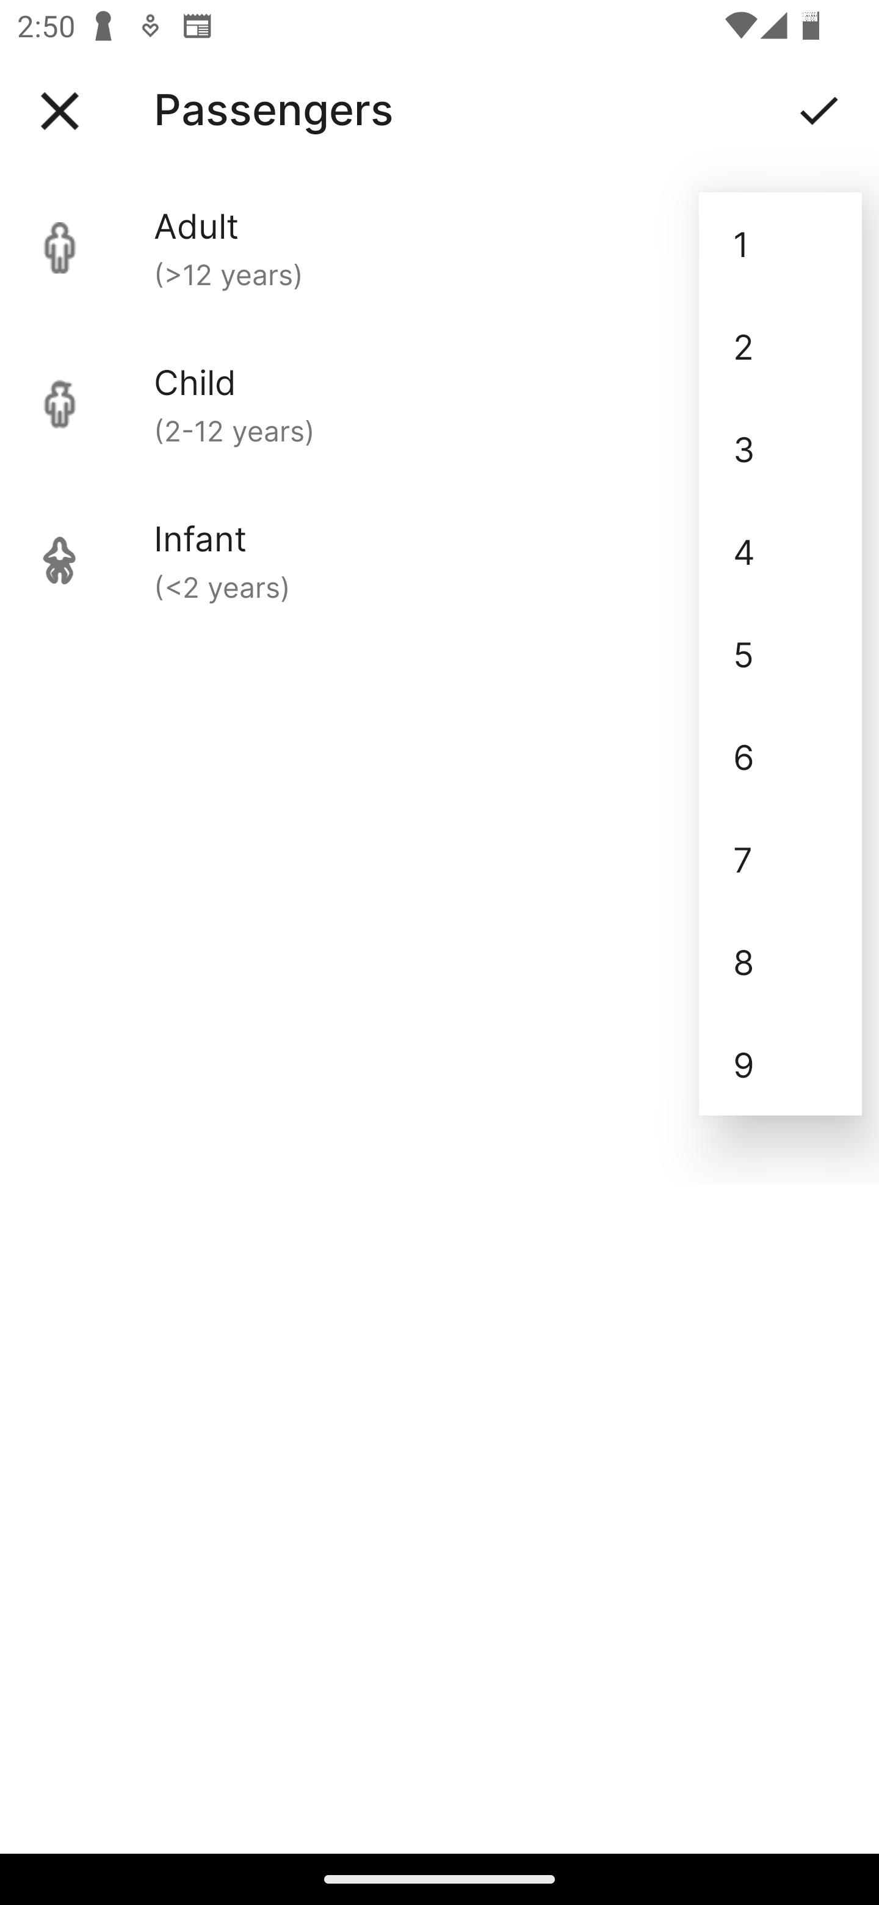 The width and height of the screenshot is (879, 1905). I want to click on 3, so click(780, 448).